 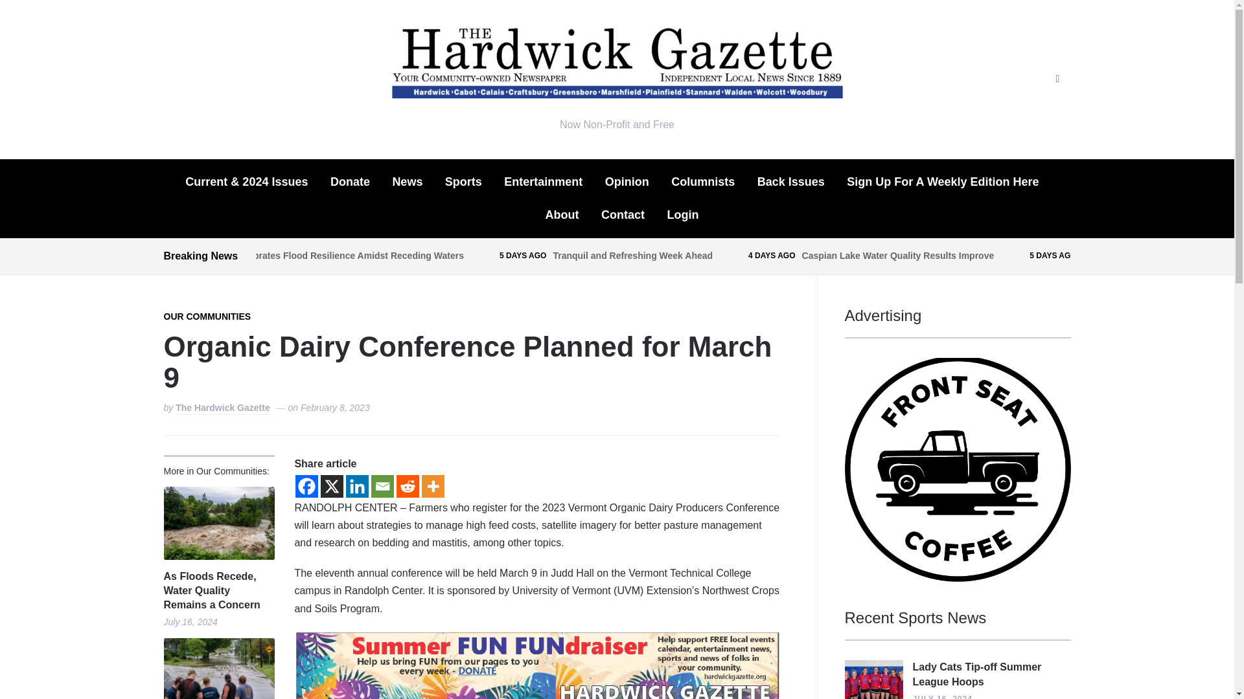 What do you see at coordinates (464, 181) in the screenshot?
I see `Sports` at bounding box center [464, 181].